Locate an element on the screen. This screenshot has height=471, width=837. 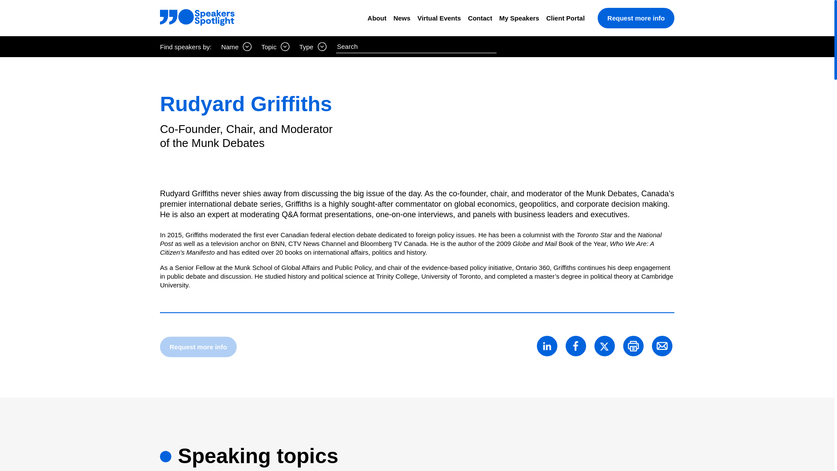
My Speakers is located at coordinates (519, 18).